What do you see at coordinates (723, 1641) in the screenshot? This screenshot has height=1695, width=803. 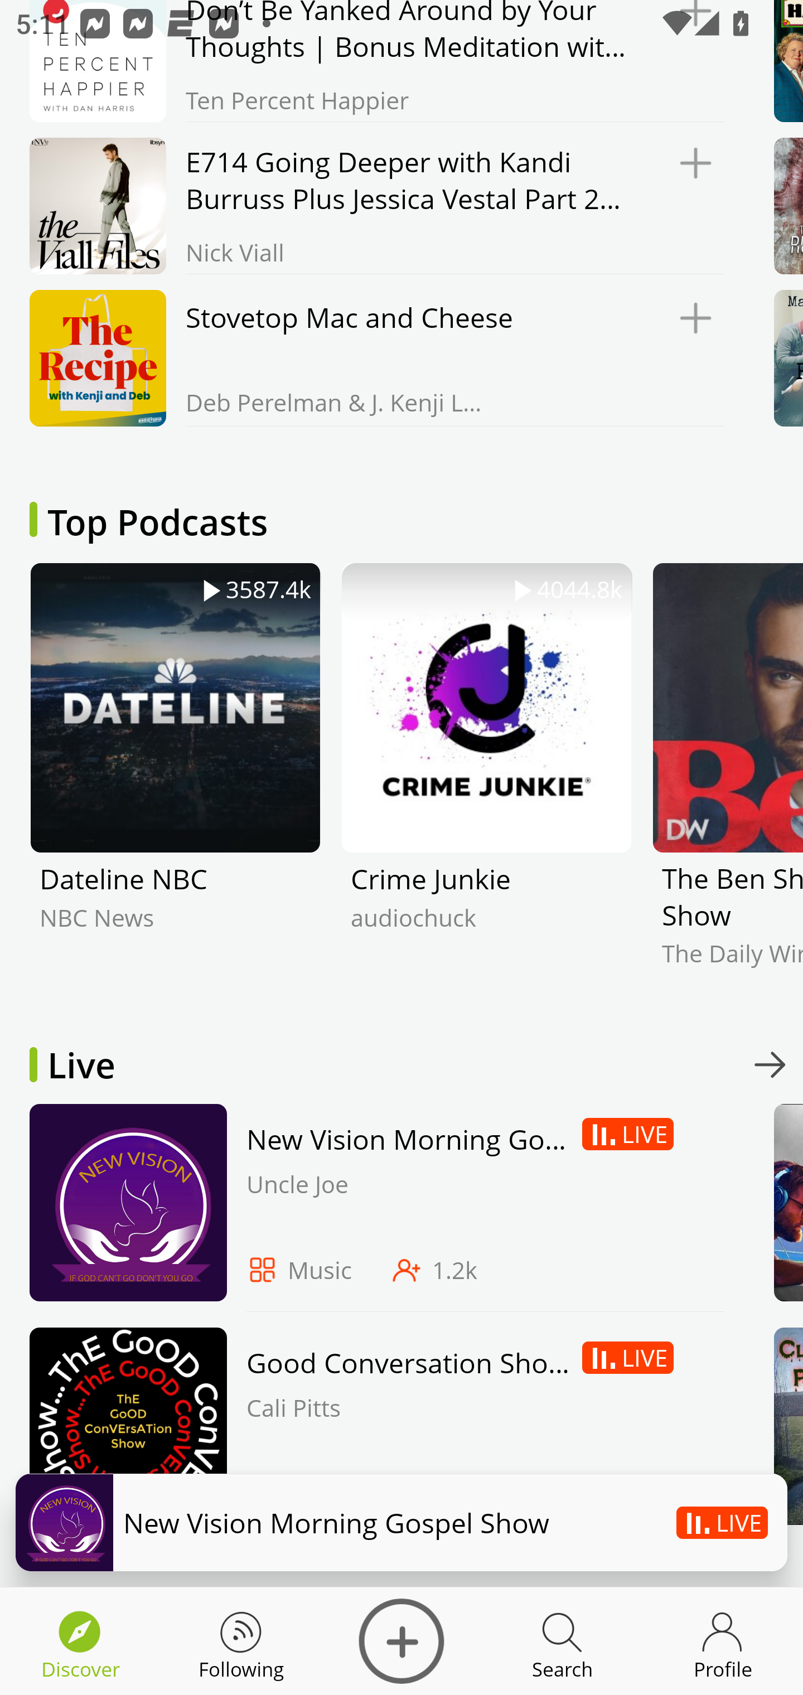 I see `Discover Profile` at bounding box center [723, 1641].